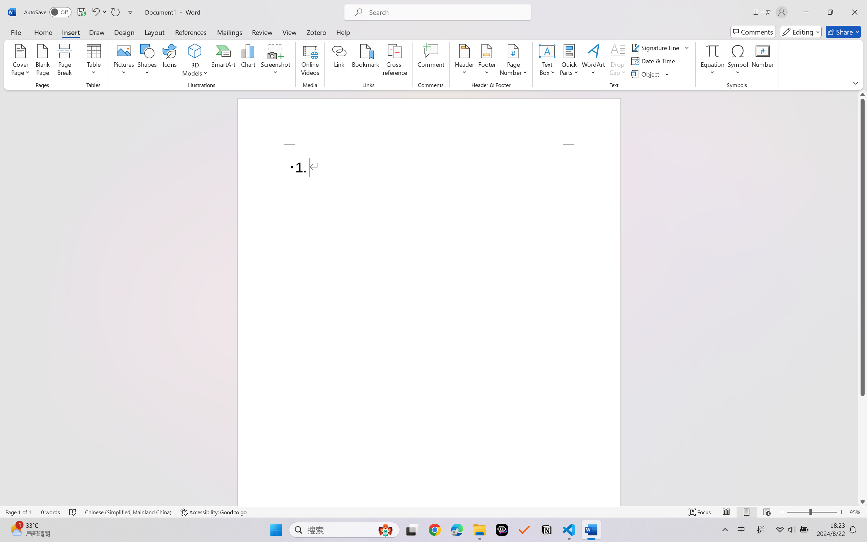 This screenshot has height=542, width=867. Describe the element at coordinates (547, 61) in the screenshot. I see `Text Box` at that location.